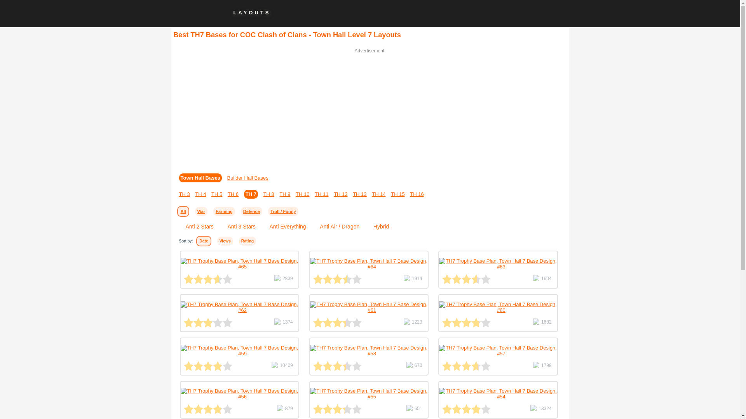 The height and width of the screenshot is (419, 746). Describe the element at coordinates (251, 194) in the screenshot. I see `TH 7` at that location.